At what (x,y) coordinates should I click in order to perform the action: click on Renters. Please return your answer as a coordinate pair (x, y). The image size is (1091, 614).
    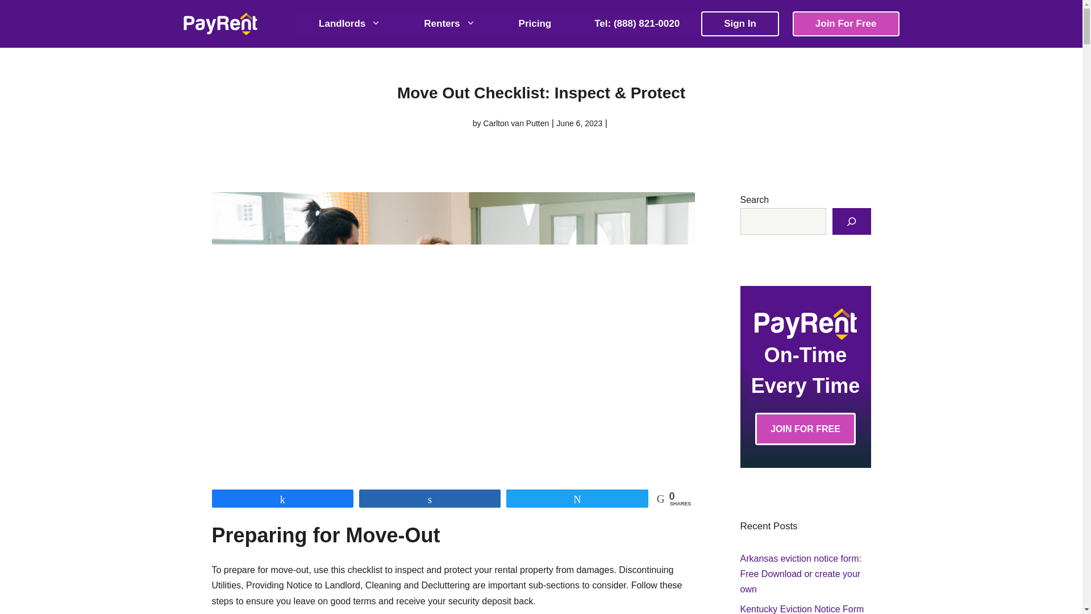
    Looking at the image, I should click on (449, 23).